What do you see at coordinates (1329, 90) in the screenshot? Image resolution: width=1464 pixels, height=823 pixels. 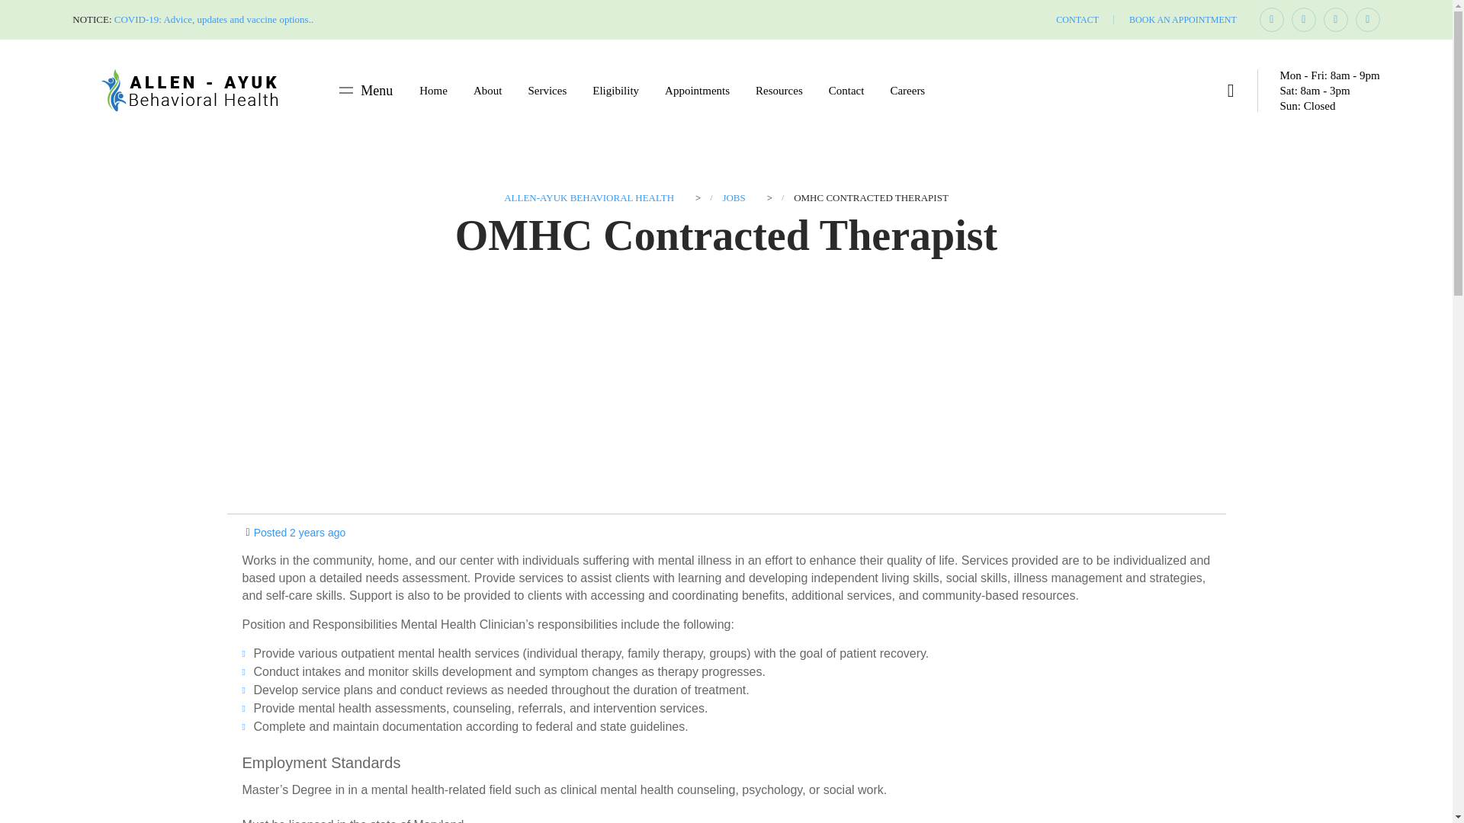 I see `Services` at bounding box center [1329, 90].